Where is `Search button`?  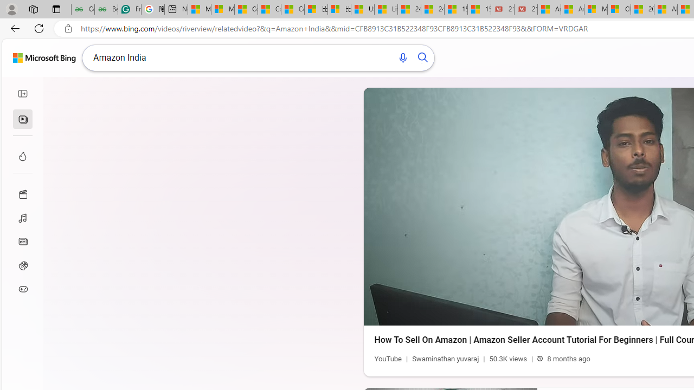 Search button is located at coordinates (423, 57).